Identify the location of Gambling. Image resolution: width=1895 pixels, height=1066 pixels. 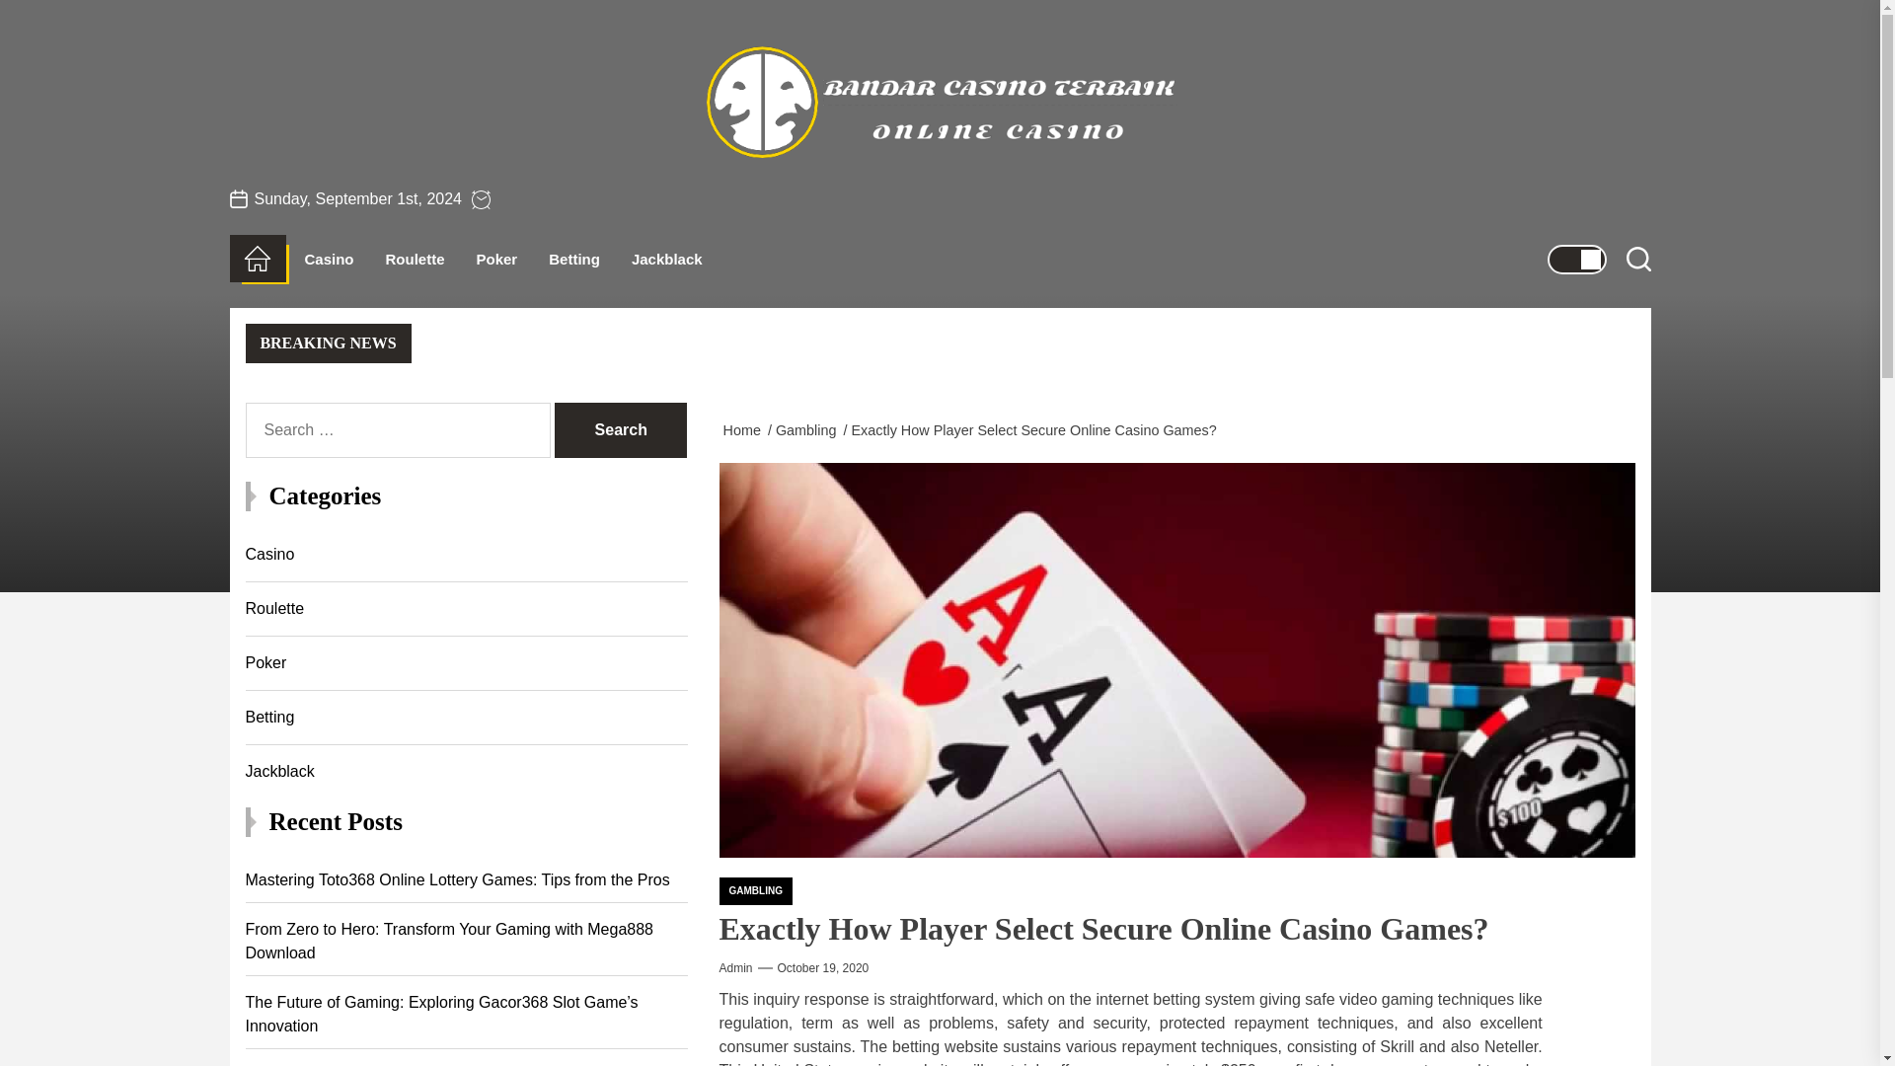
(809, 429).